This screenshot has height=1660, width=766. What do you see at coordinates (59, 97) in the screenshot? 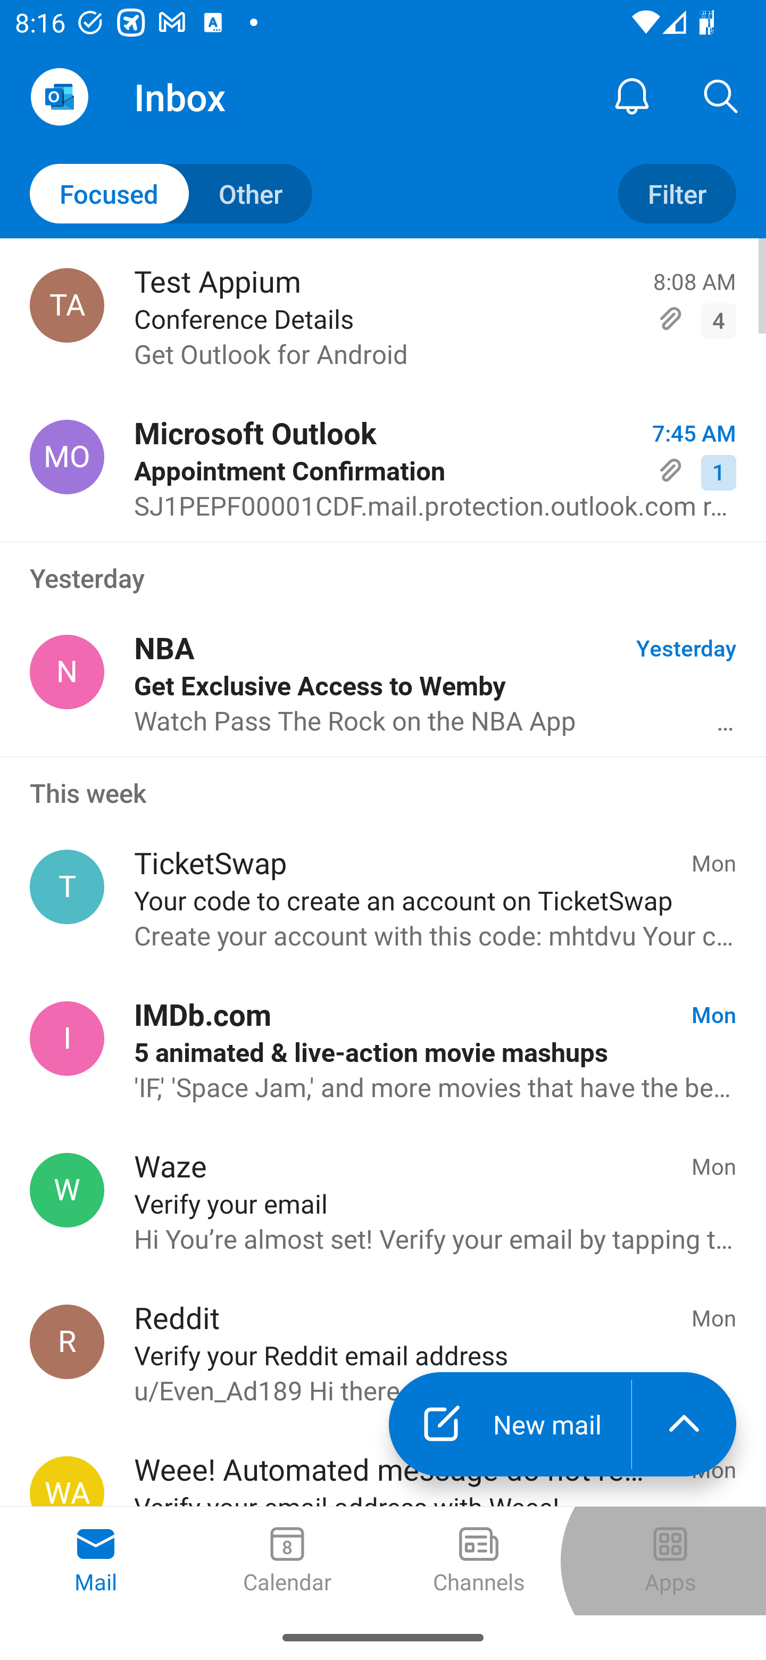
I see `Open Navigation Drawer` at bounding box center [59, 97].